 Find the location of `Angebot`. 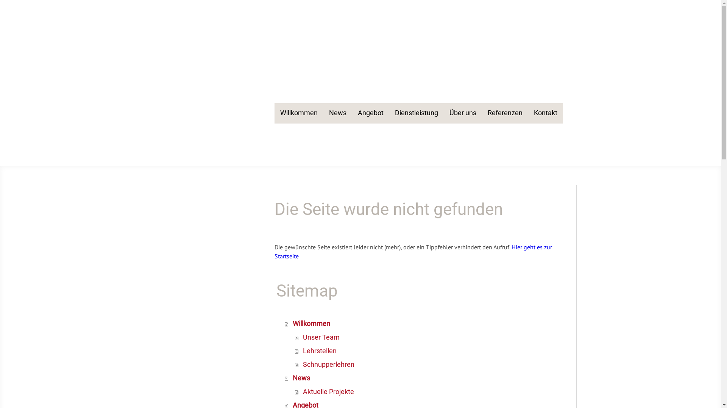

Angebot is located at coordinates (371, 113).